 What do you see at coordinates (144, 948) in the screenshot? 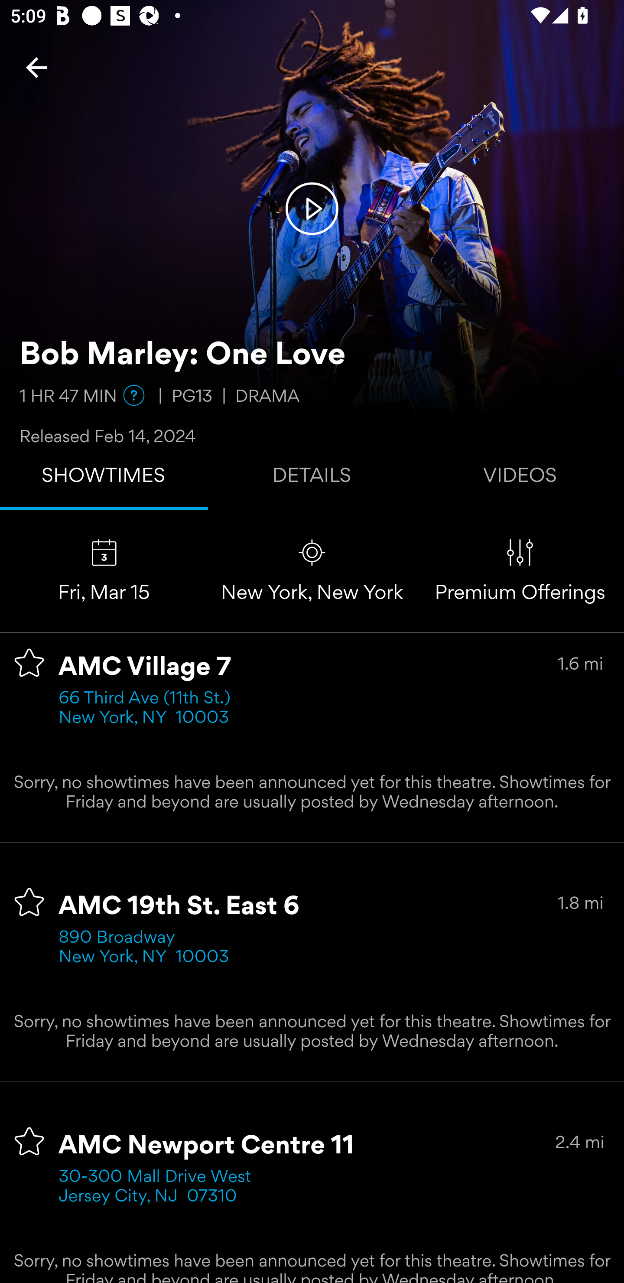
I see `890 Broadway  
New York, NY  10003` at bounding box center [144, 948].